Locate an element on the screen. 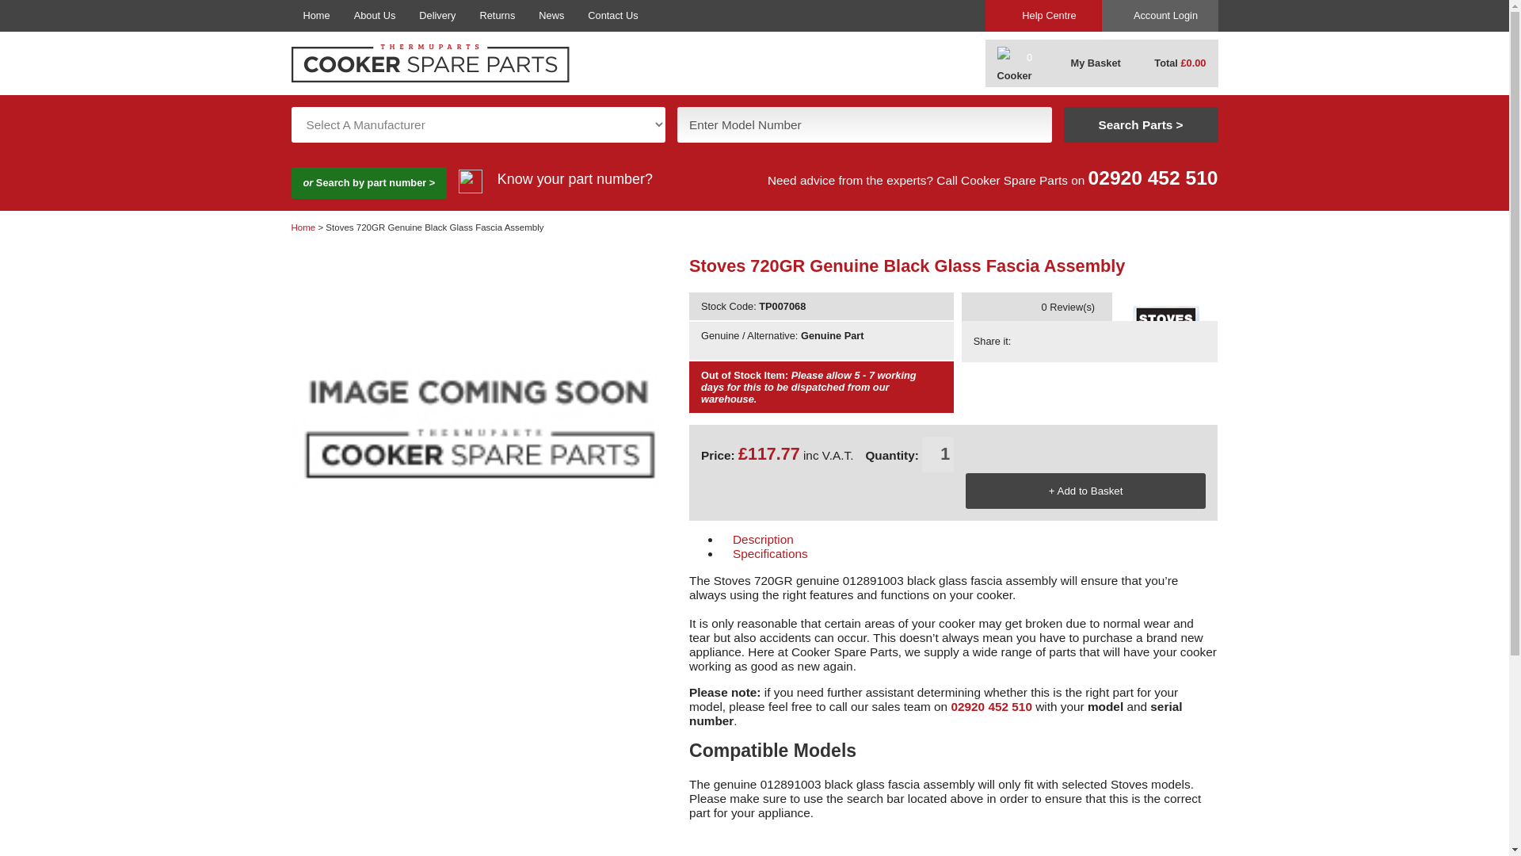  My Basket is located at coordinates (1085, 63).